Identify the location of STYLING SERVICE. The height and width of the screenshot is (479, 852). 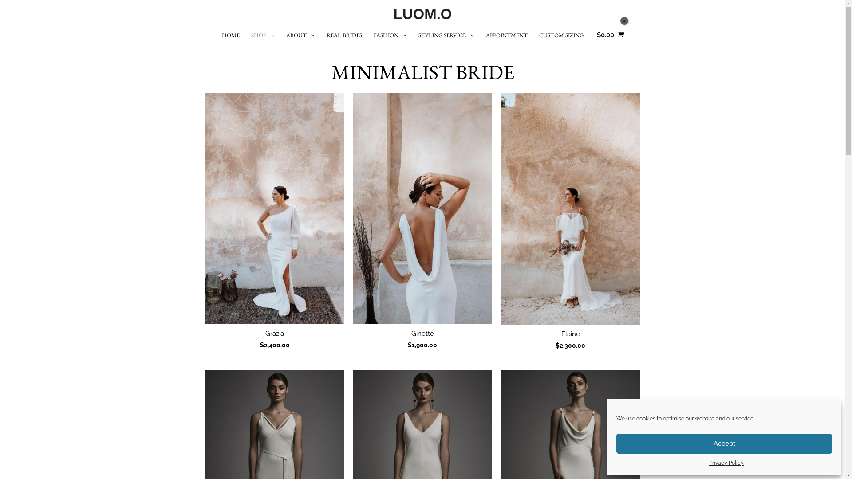
(446, 35).